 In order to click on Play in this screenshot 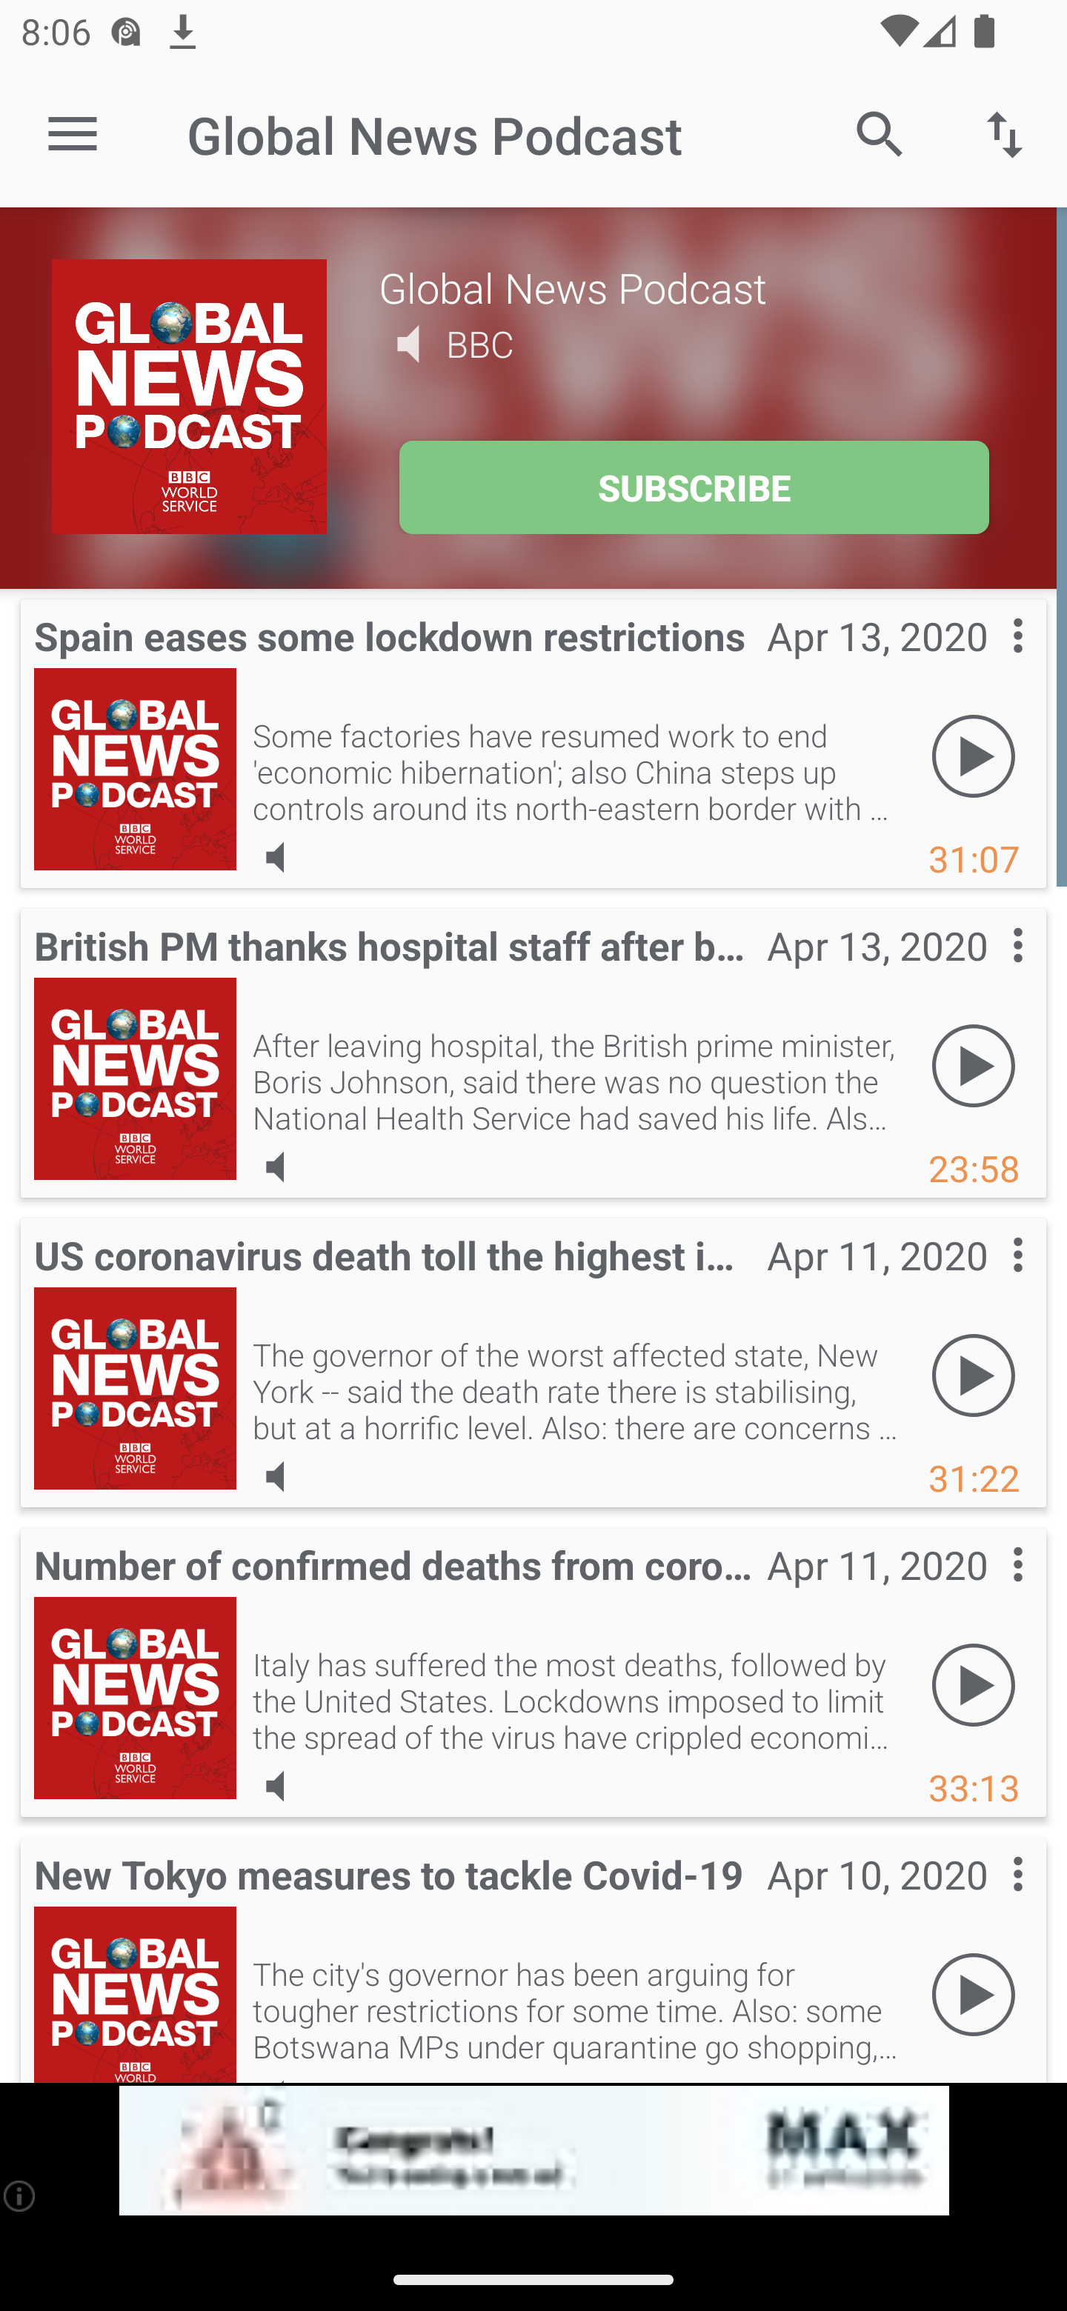, I will do `click(974, 1376)`.